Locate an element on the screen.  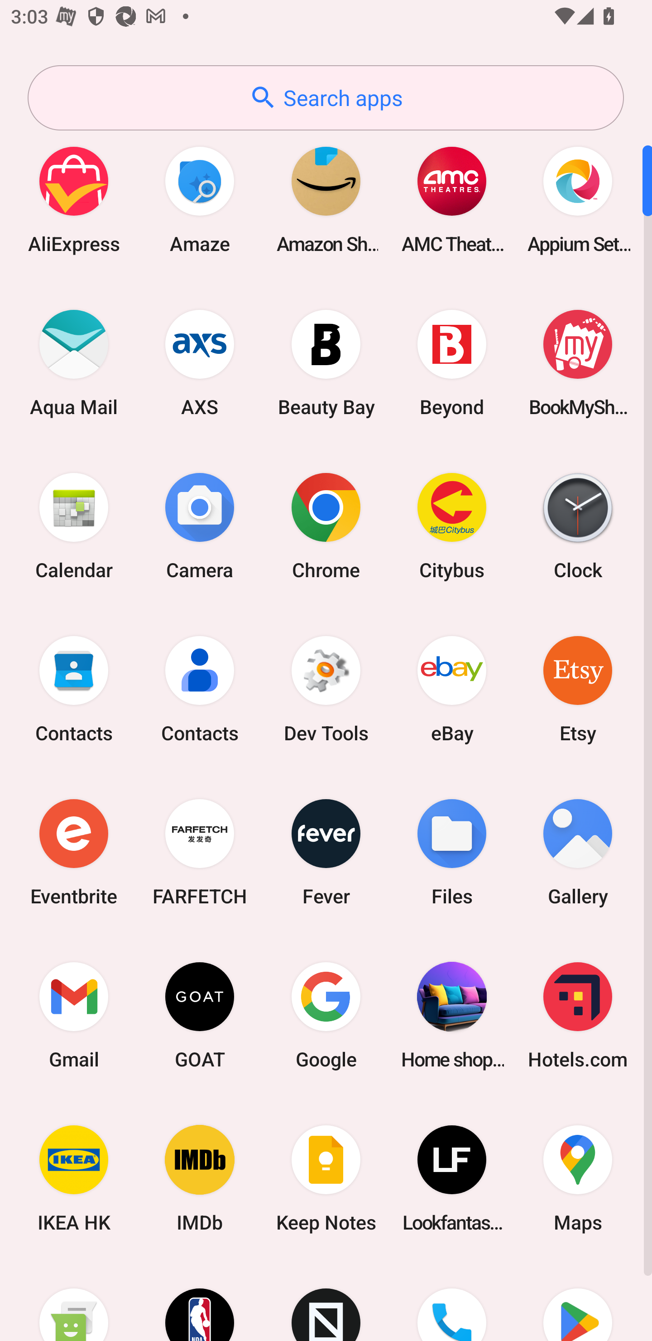
FARFETCH is located at coordinates (200, 852).